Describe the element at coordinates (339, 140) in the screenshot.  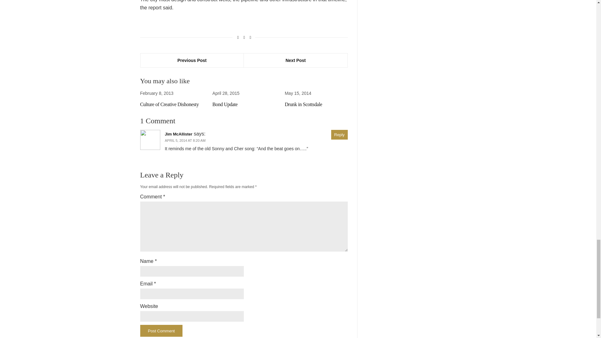
I see `Reply` at that location.